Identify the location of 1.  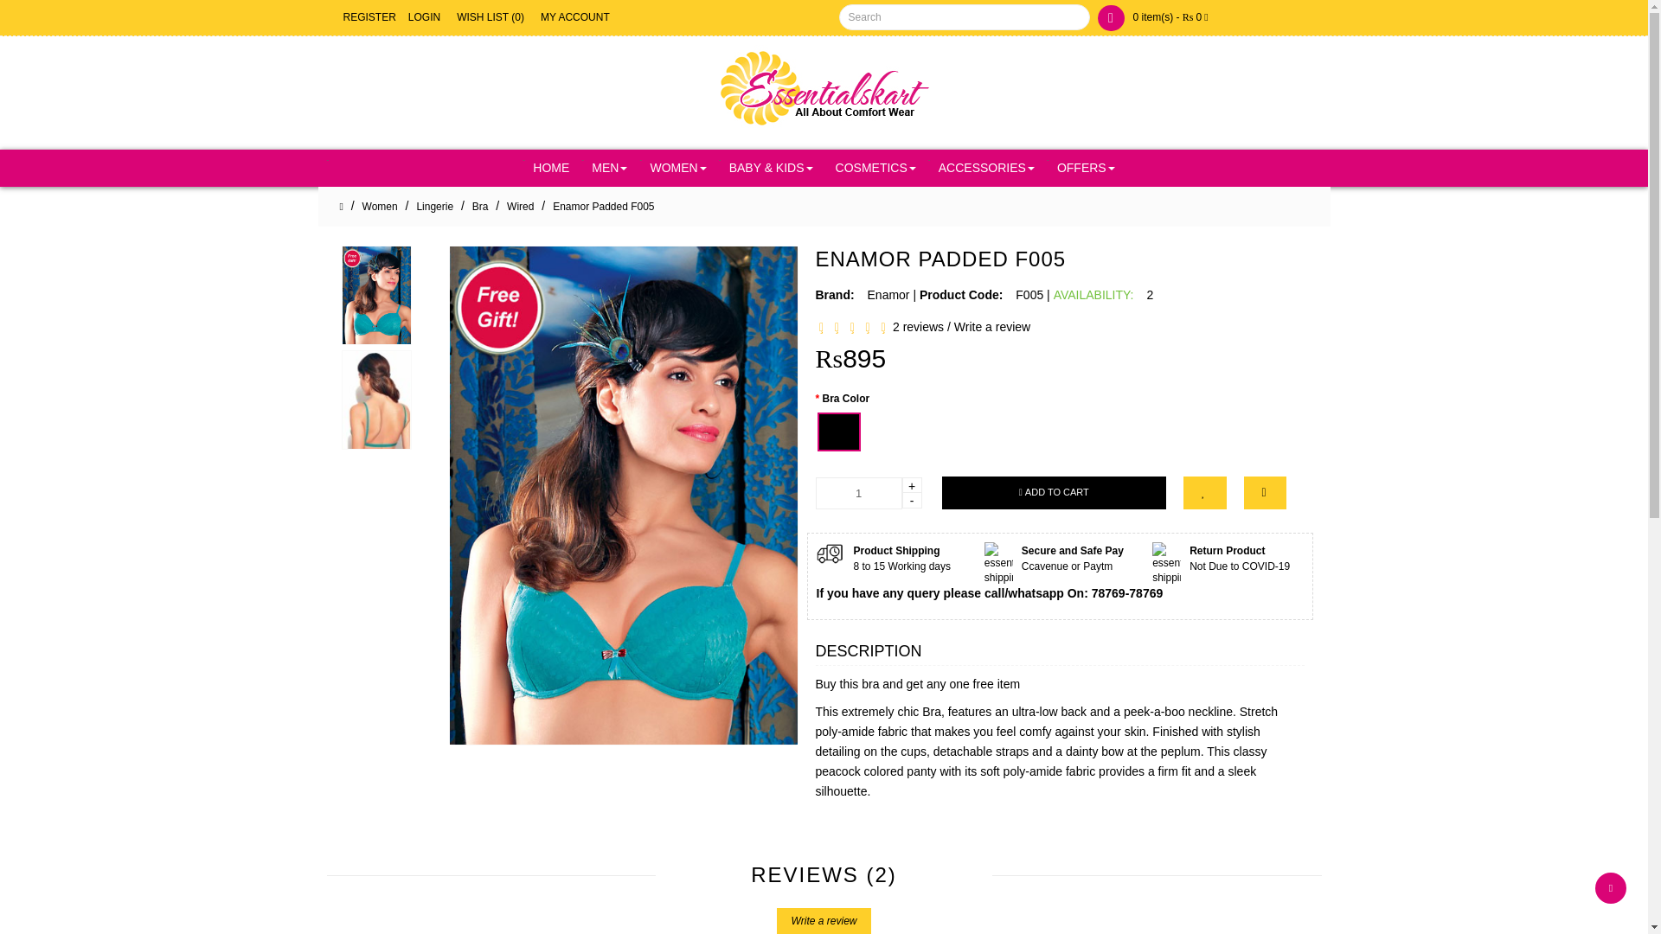
(858, 493).